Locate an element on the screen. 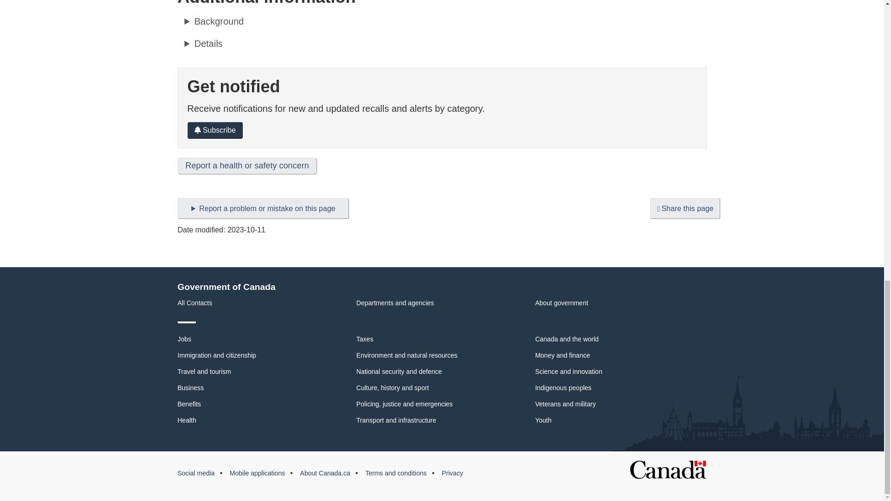 This screenshot has width=891, height=501. Immigration and citizenship is located at coordinates (217, 355).